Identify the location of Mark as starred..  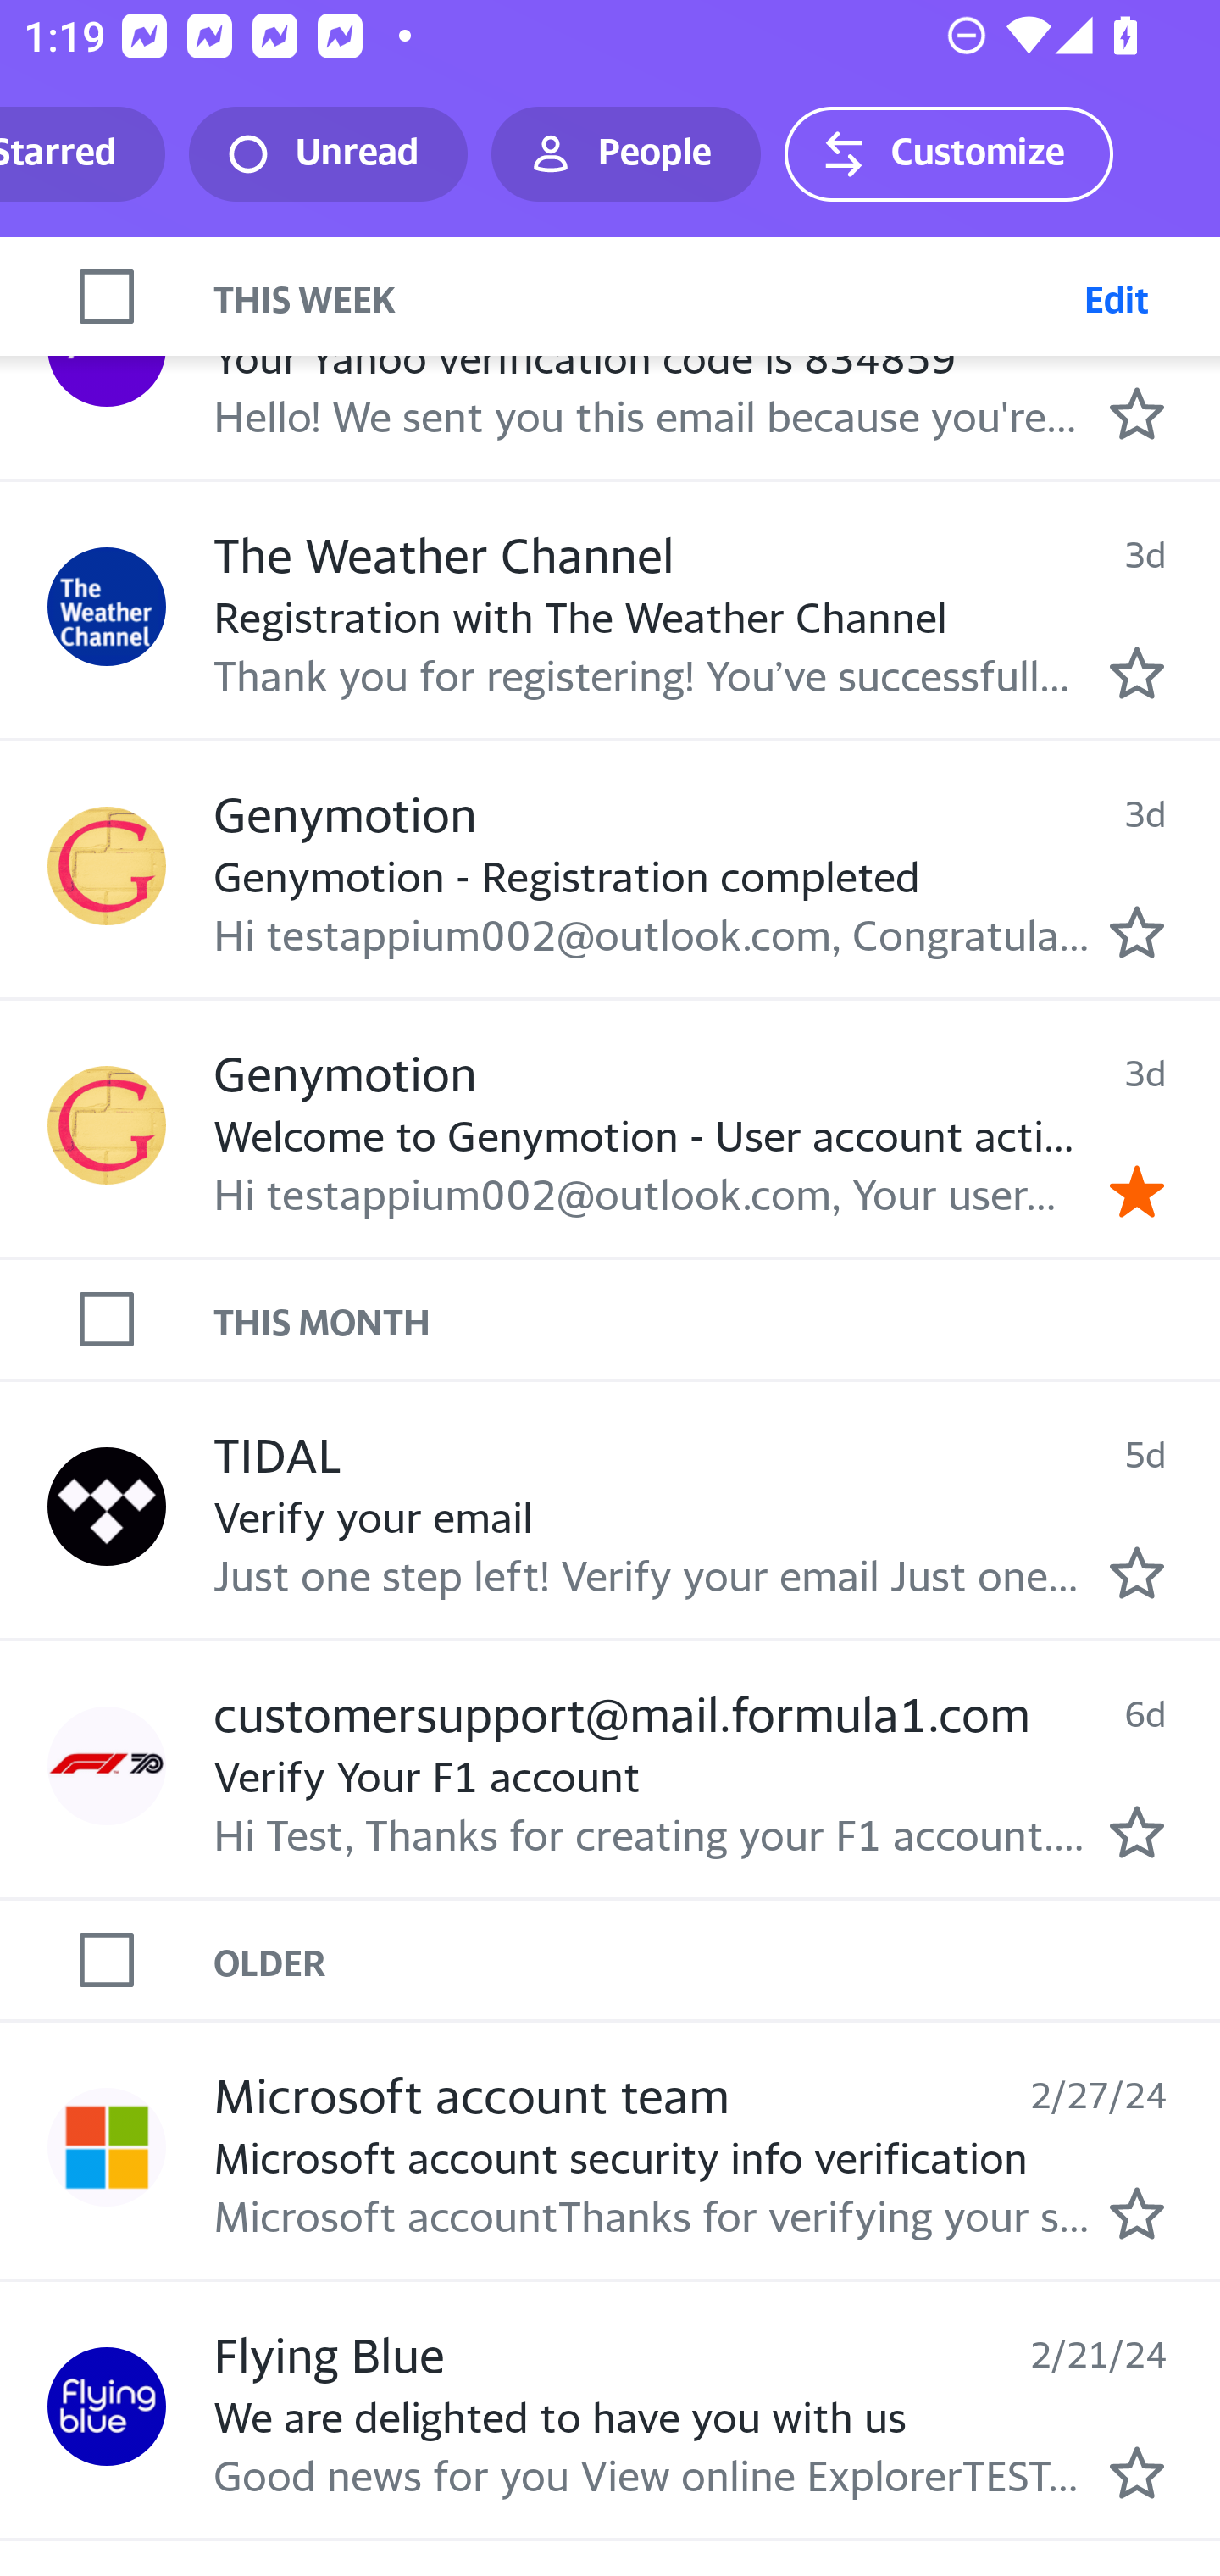
(1137, 2213).